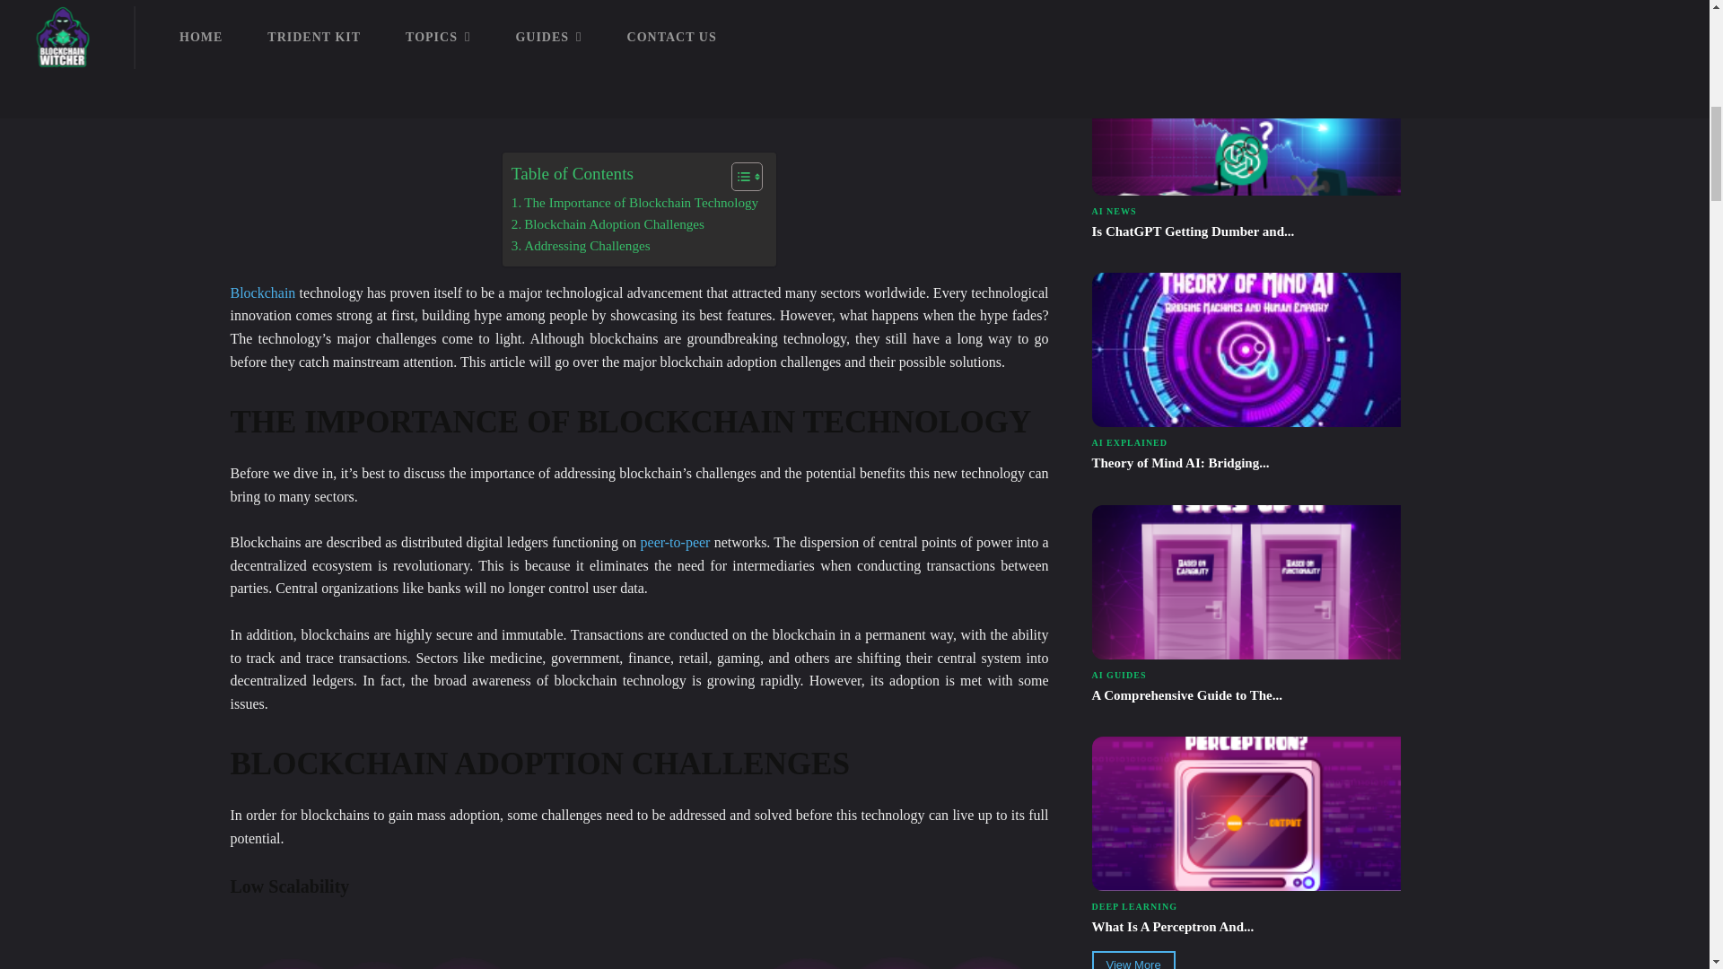 The width and height of the screenshot is (1723, 969). What do you see at coordinates (608, 224) in the screenshot?
I see `Blockchain Adoption Challenges` at bounding box center [608, 224].